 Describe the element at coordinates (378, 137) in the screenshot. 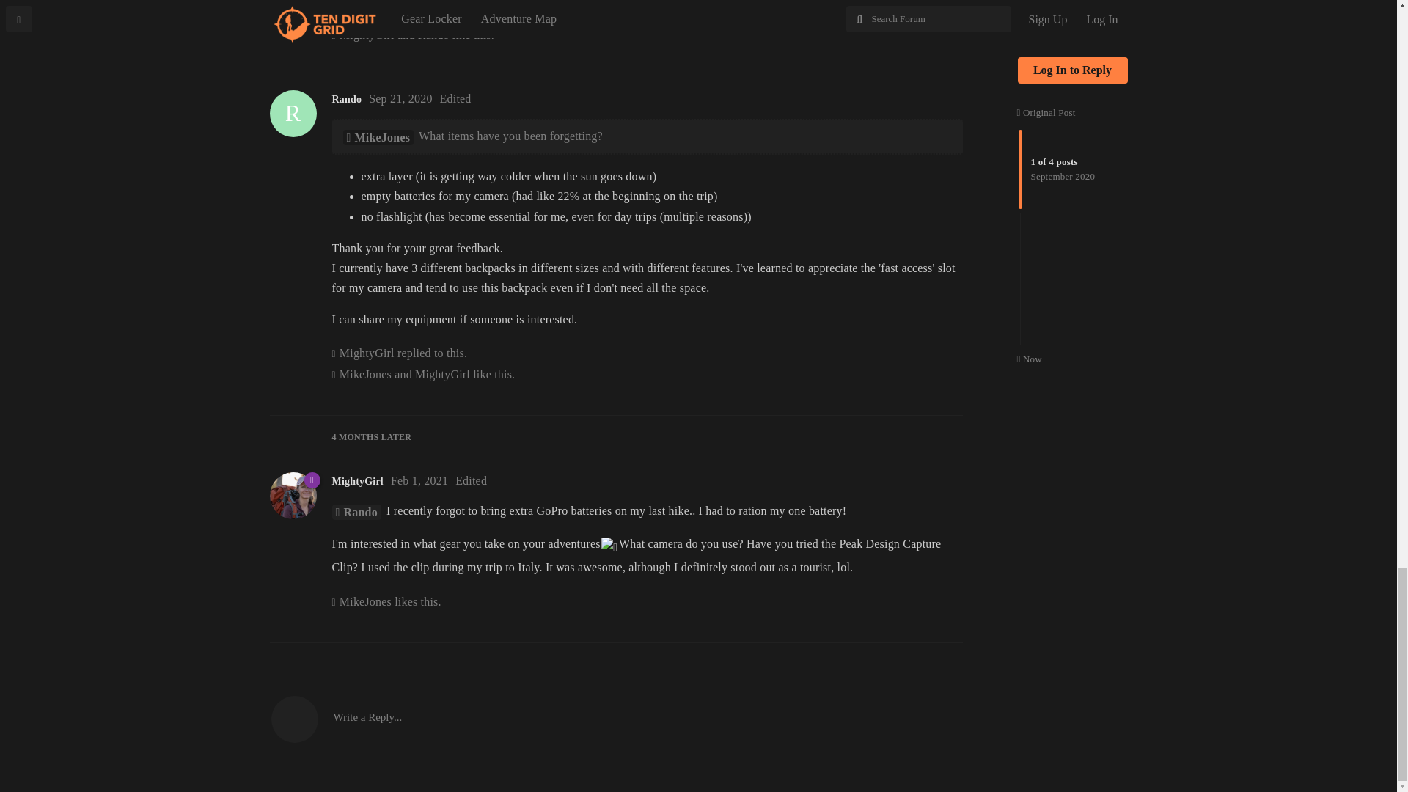

I see `MightyGirl` at that location.